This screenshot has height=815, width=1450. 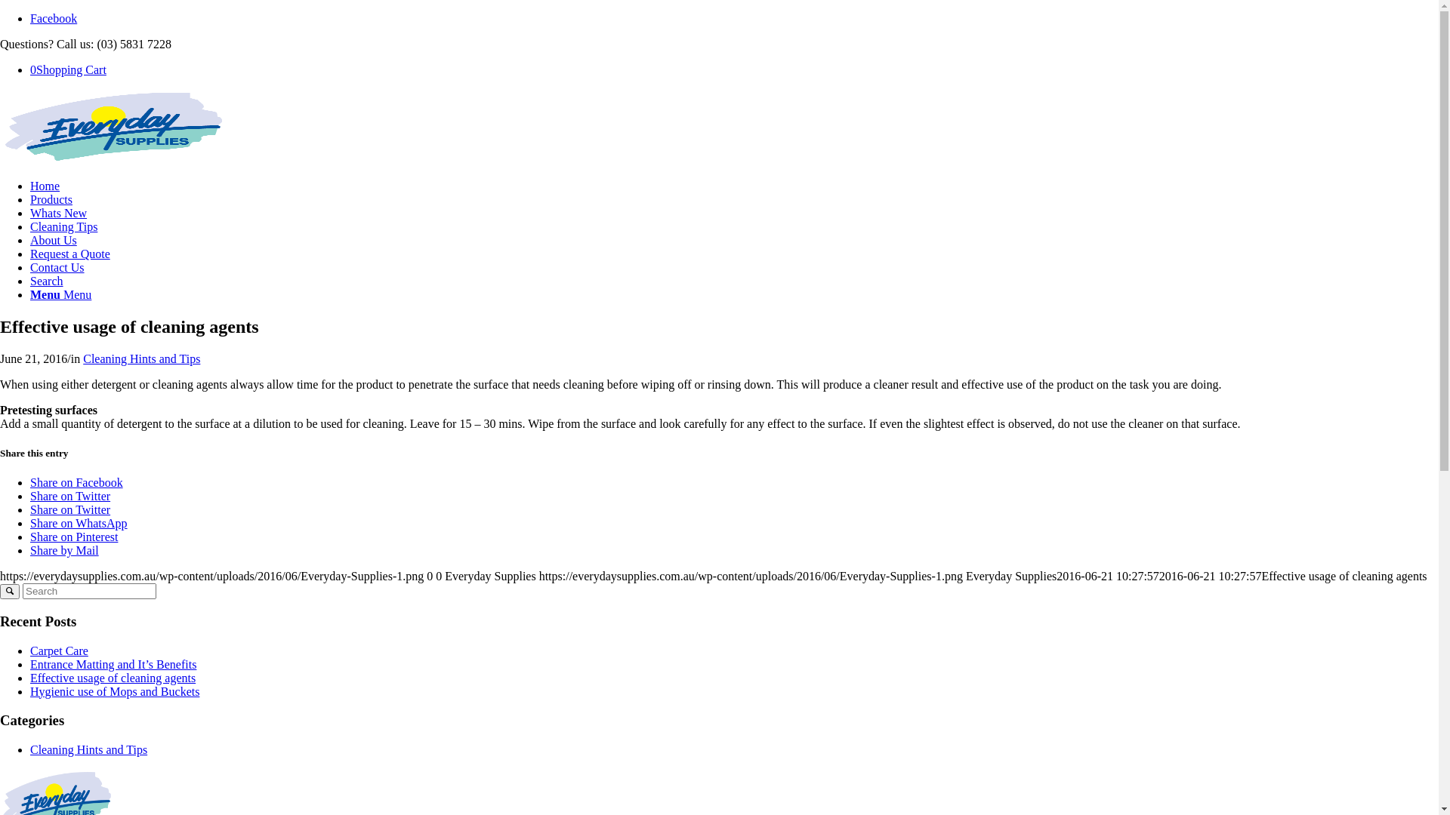 What do you see at coordinates (54, 18) in the screenshot?
I see `Facebook` at bounding box center [54, 18].